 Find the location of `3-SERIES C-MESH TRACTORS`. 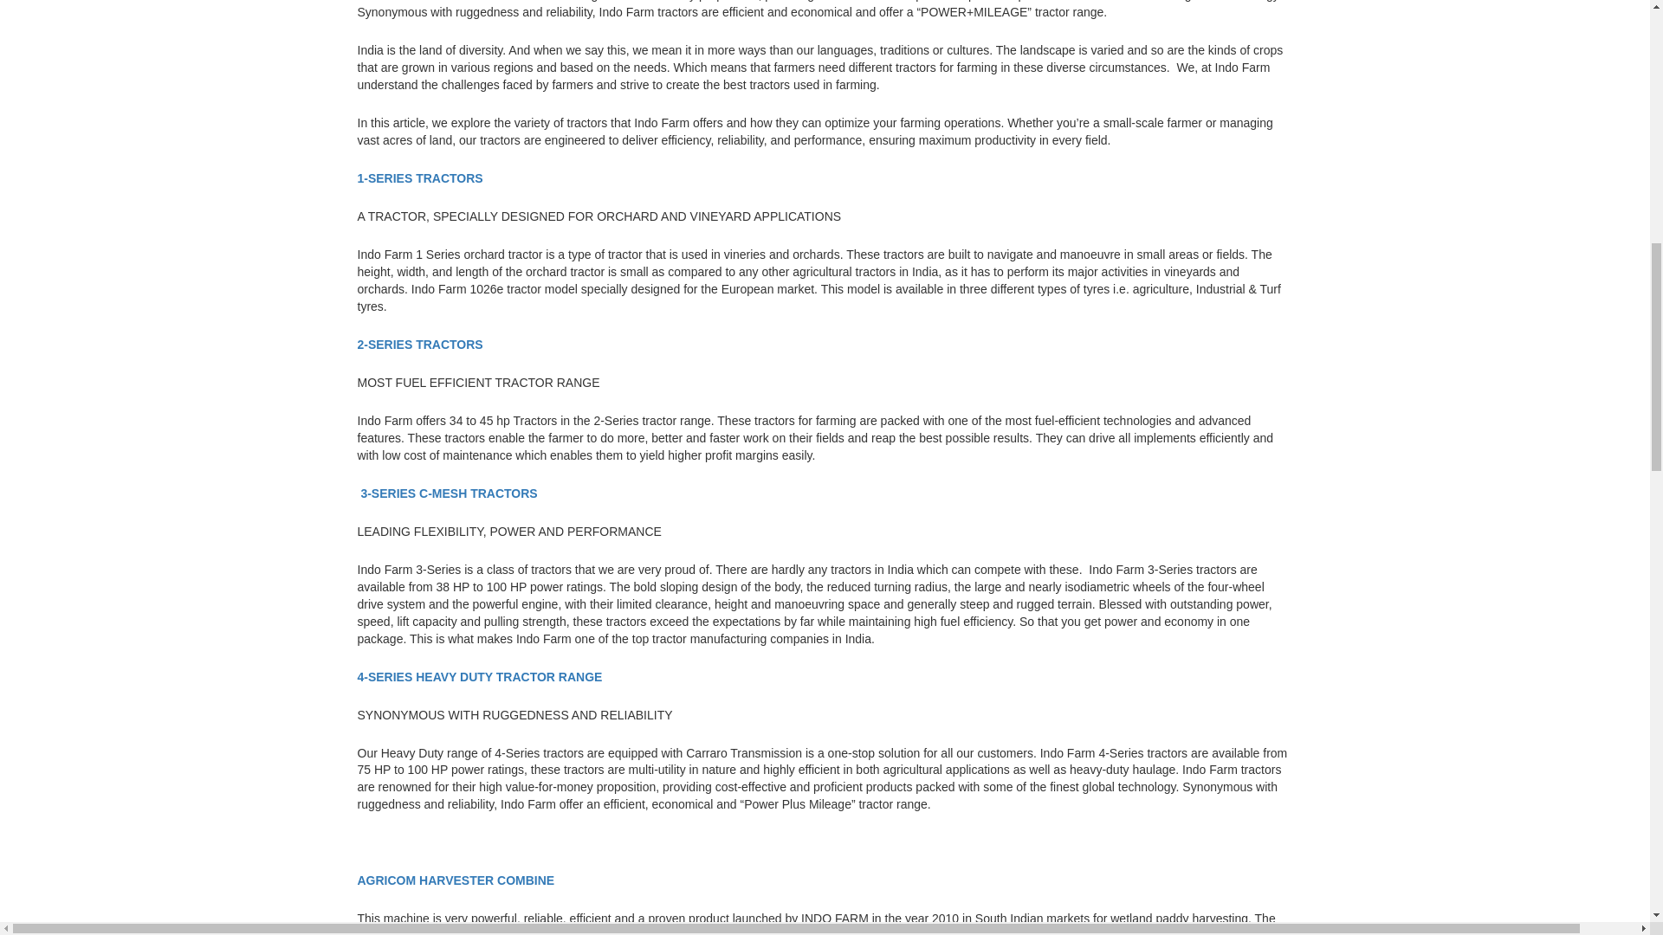

3-SERIES C-MESH TRACTORS is located at coordinates (450, 493).